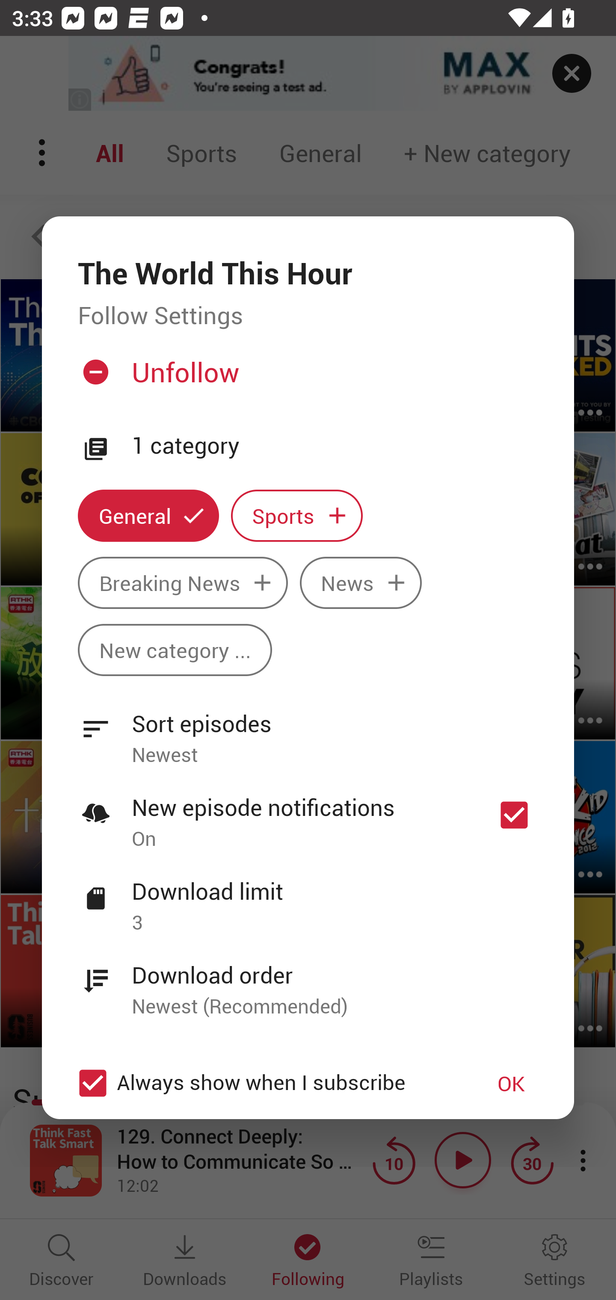 The image size is (616, 1300). I want to click on Download order Newest (Recommended), so click(308, 981).